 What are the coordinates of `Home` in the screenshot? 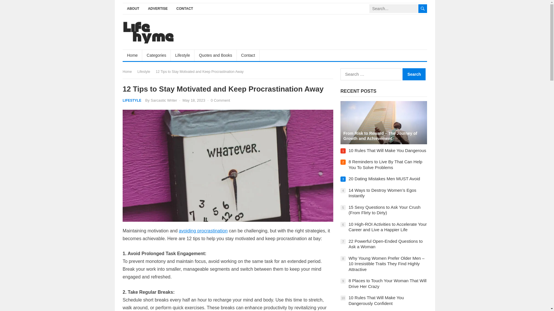 It's located at (132, 55).